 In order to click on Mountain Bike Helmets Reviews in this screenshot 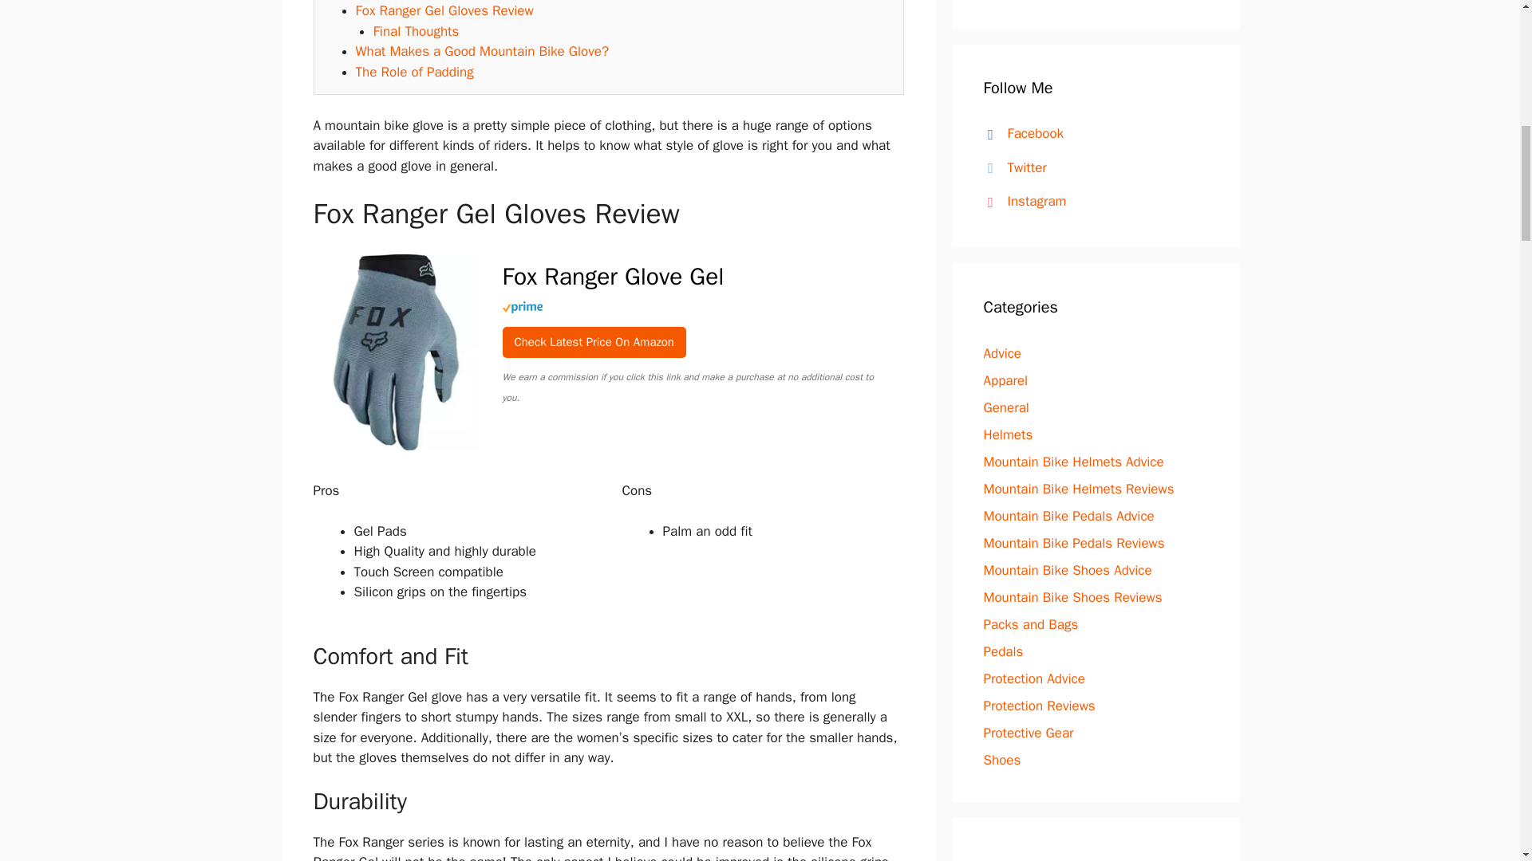, I will do `click(1078, 489)`.